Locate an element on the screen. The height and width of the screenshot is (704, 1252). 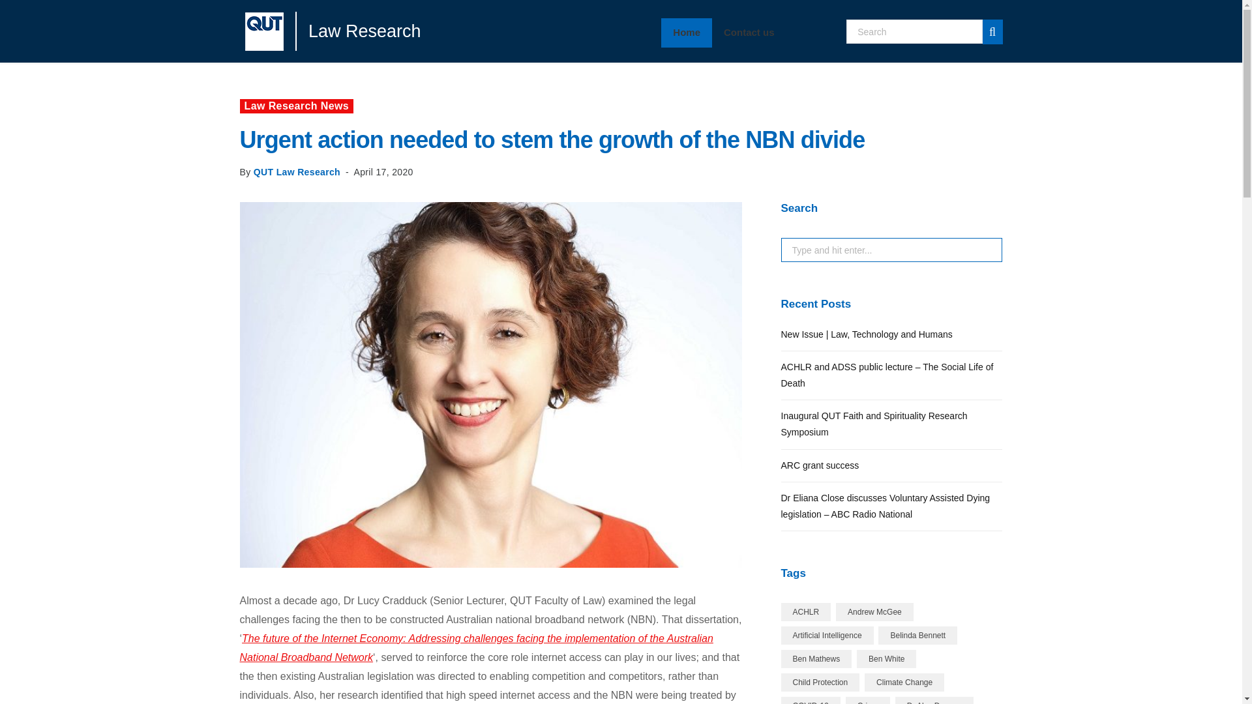
QUT Law Research is located at coordinates (297, 172).